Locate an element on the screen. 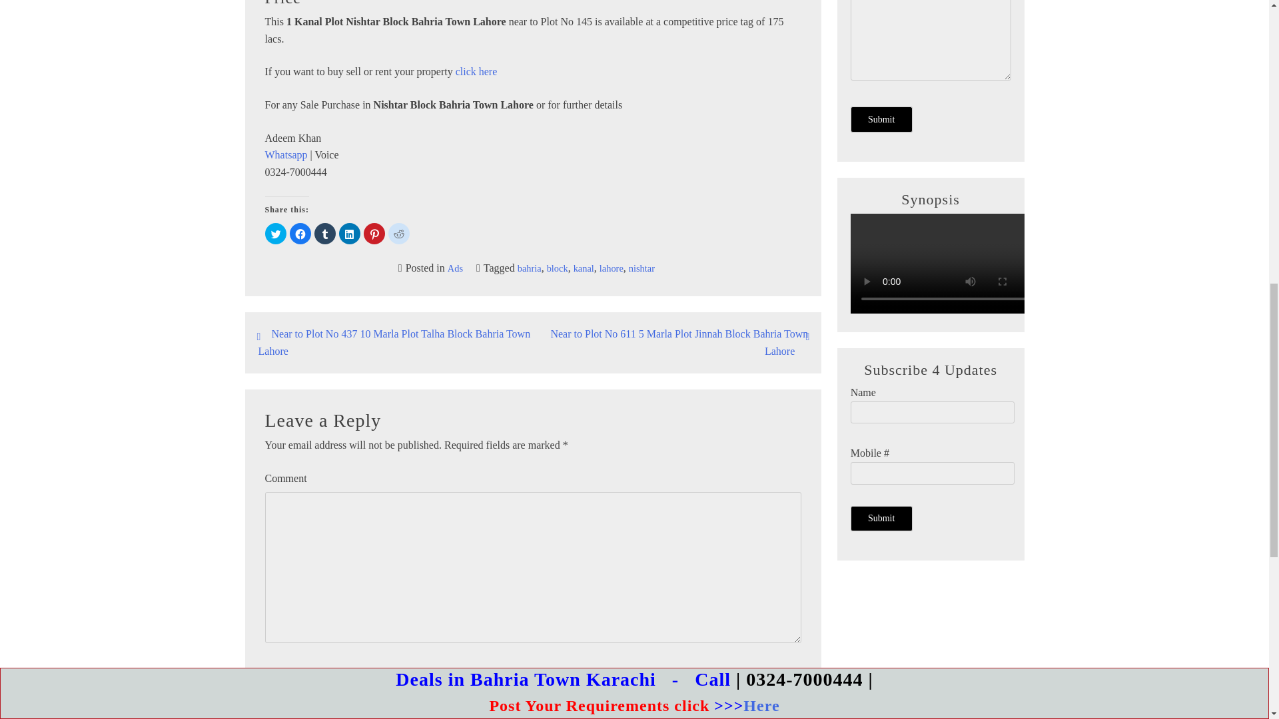  Submit is located at coordinates (881, 519).